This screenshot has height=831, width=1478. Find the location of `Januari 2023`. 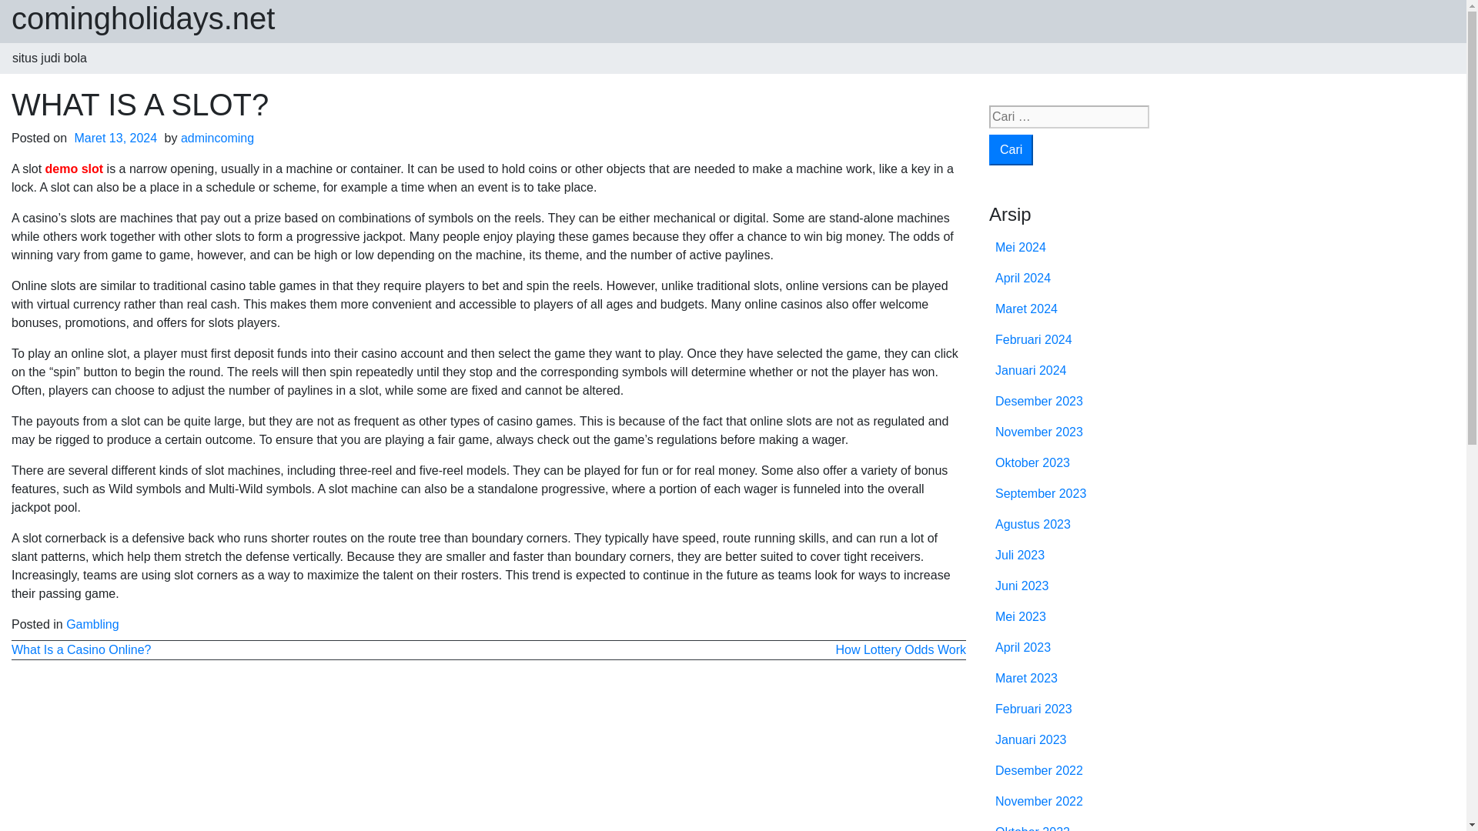

Januari 2023 is located at coordinates (1031, 739).